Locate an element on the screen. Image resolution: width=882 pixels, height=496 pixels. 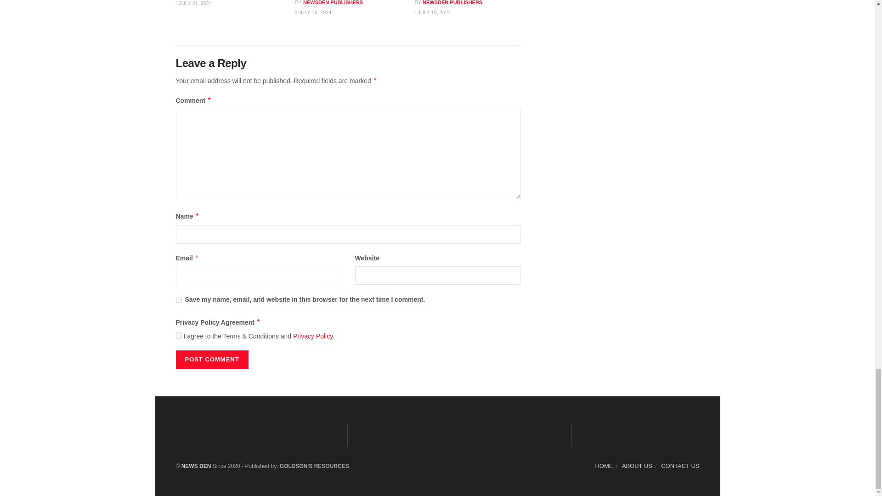
Post Comment is located at coordinates (211, 359).